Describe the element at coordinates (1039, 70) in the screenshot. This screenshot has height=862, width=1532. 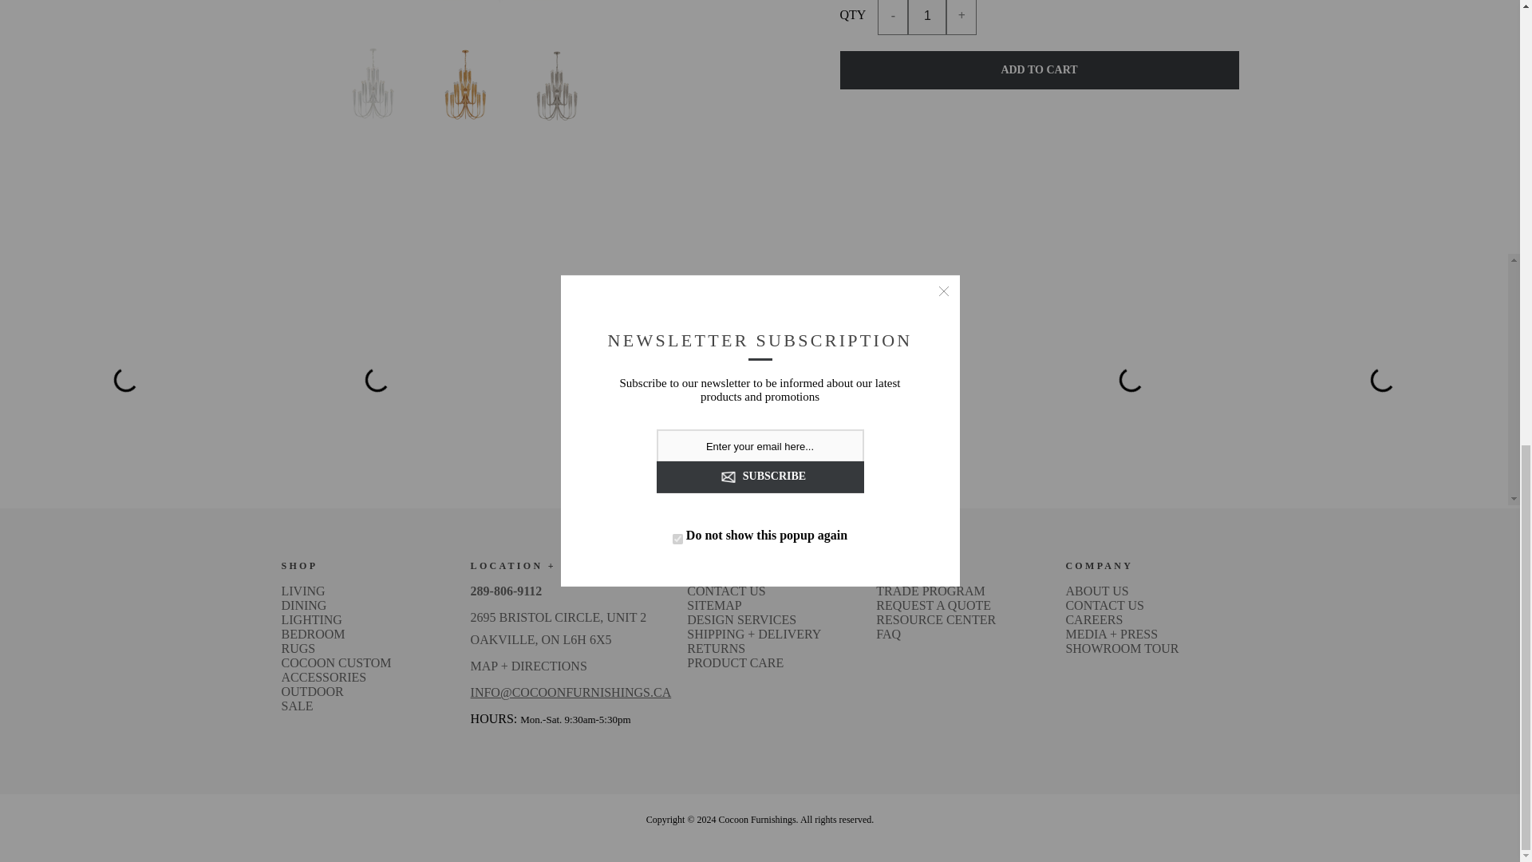
I see `Add to cart` at that location.